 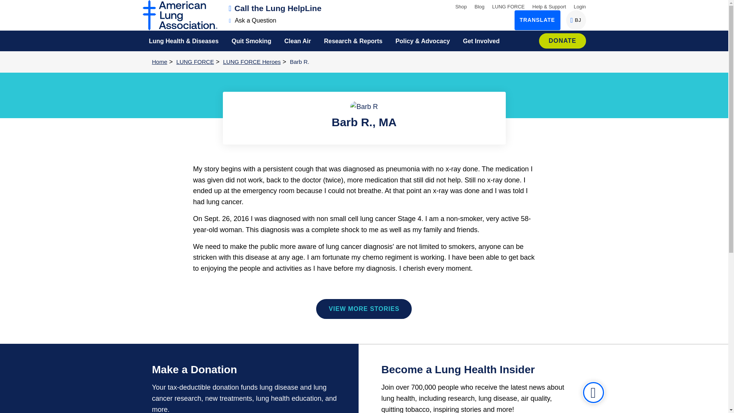 What do you see at coordinates (576, 20) in the screenshot?
I see `SKIP TO MAIN CONTENT` at bounding box center [576, 20].